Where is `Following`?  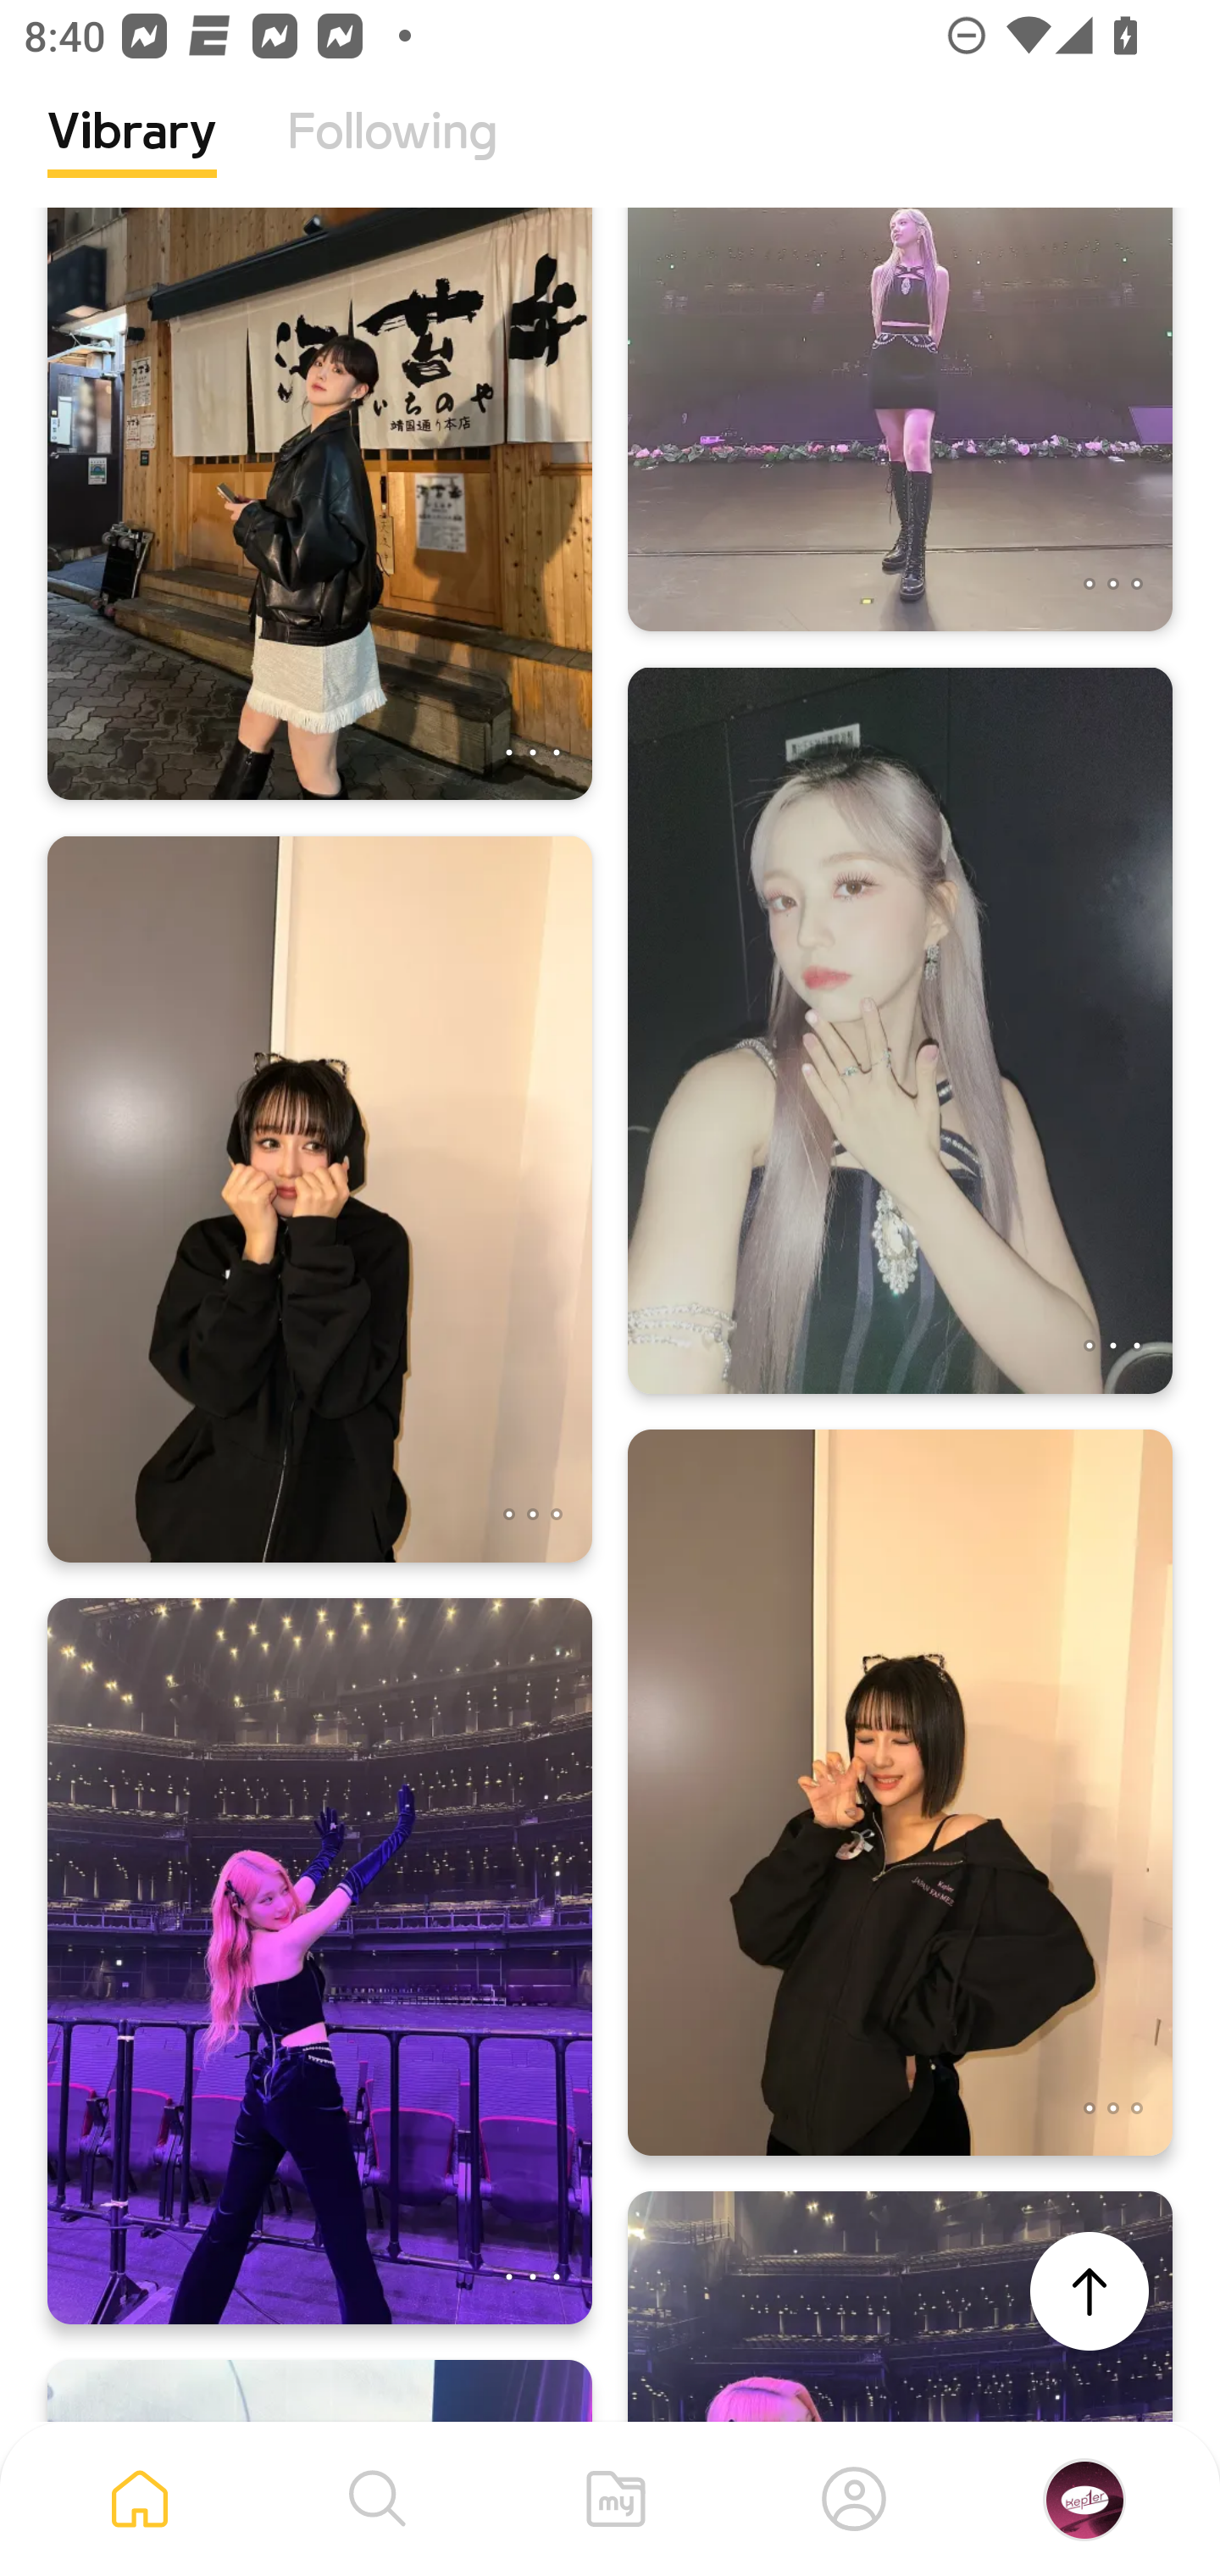
Following is located at coordinates (392, 157).